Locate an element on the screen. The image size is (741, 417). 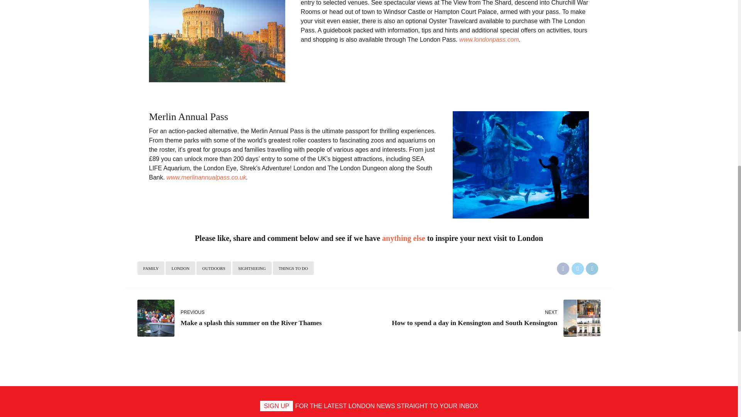
www.merlinannualpass.co.uk is located at coordinates (577, 269).